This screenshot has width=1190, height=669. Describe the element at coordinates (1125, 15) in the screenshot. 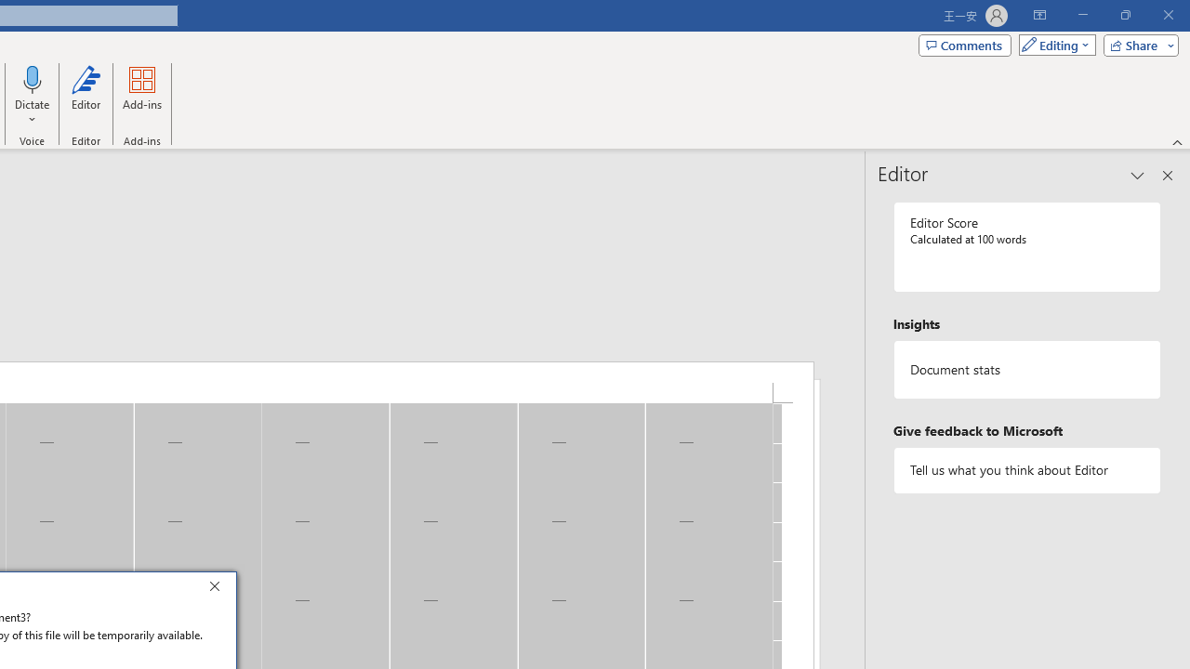

I see `Restore Down` at that location.